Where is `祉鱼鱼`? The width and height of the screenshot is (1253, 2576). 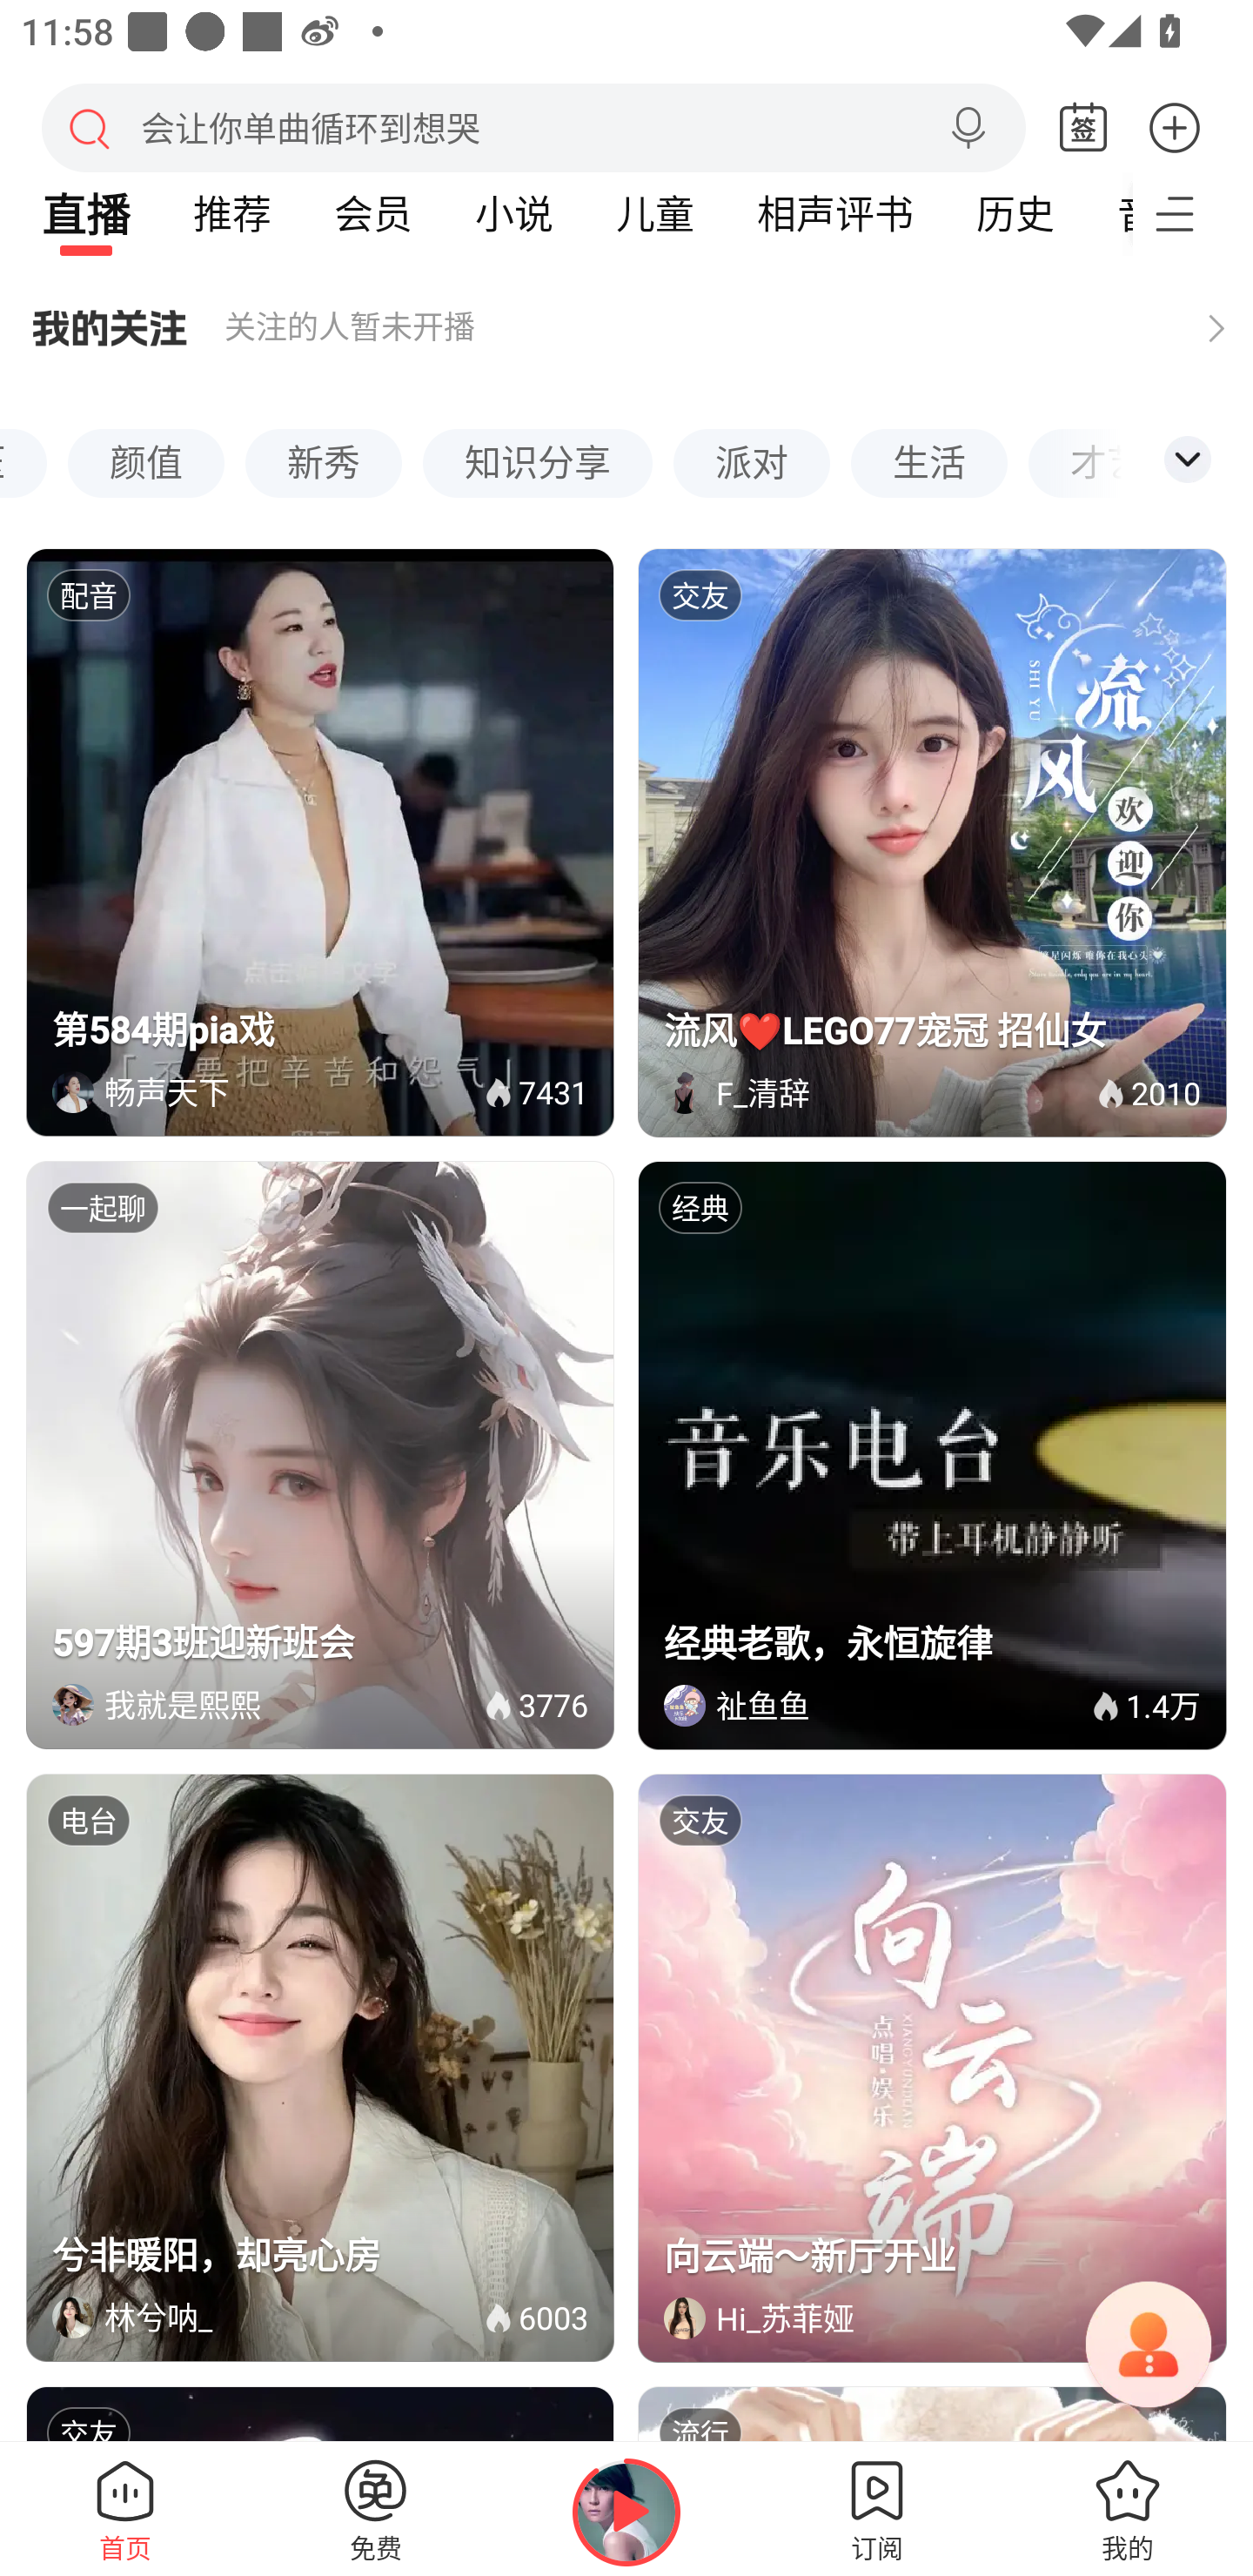 祉鱼鱼 is located at coordinates (902, 1705).